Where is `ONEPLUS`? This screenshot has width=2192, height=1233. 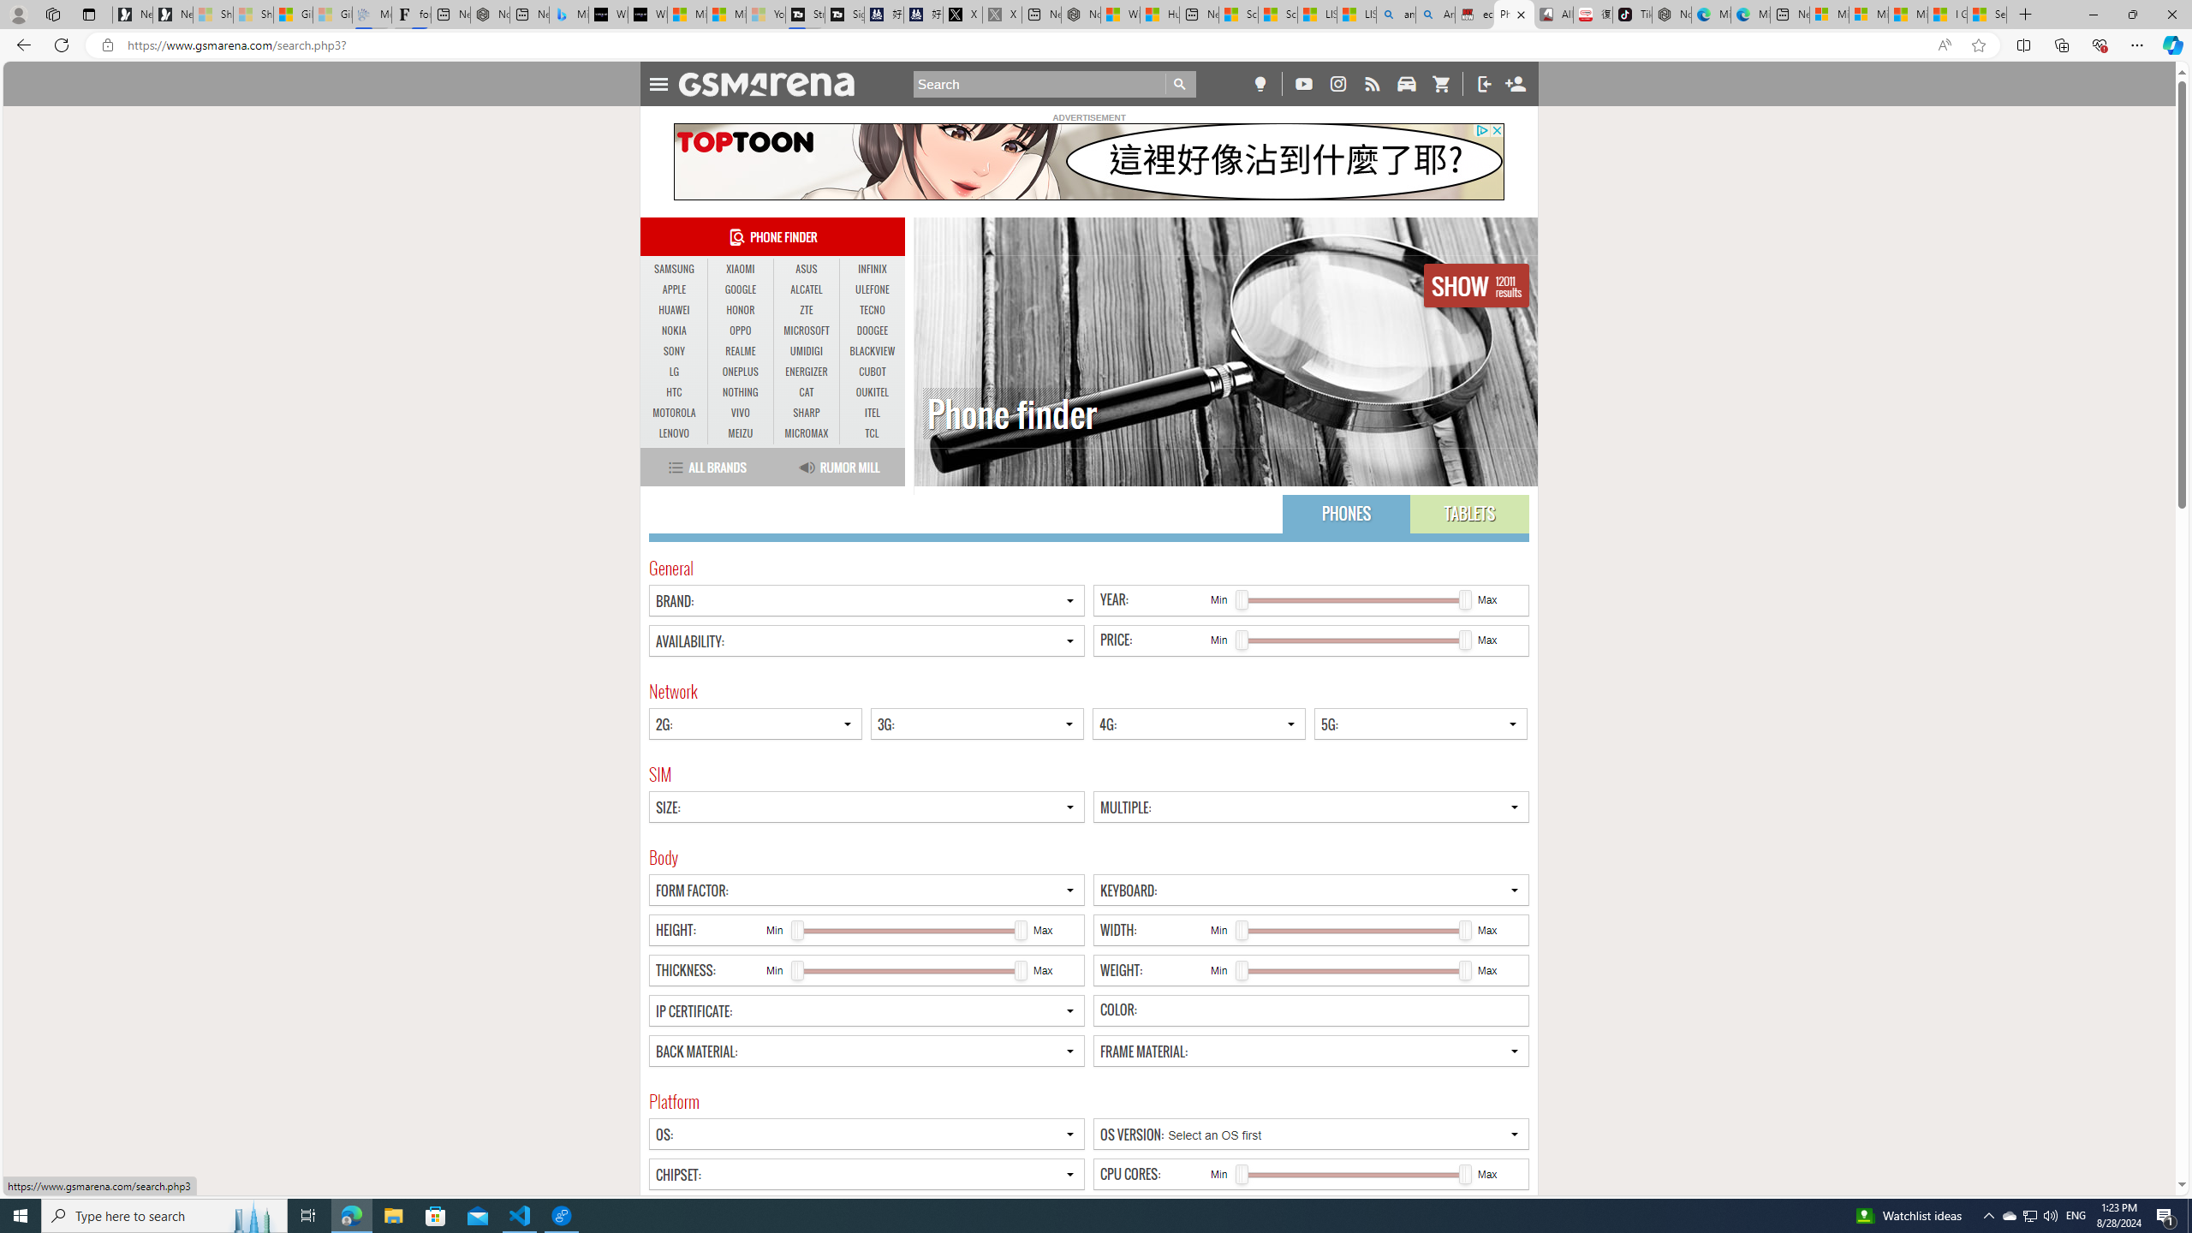
ONEPLUS is located at coordinates (740, 372).